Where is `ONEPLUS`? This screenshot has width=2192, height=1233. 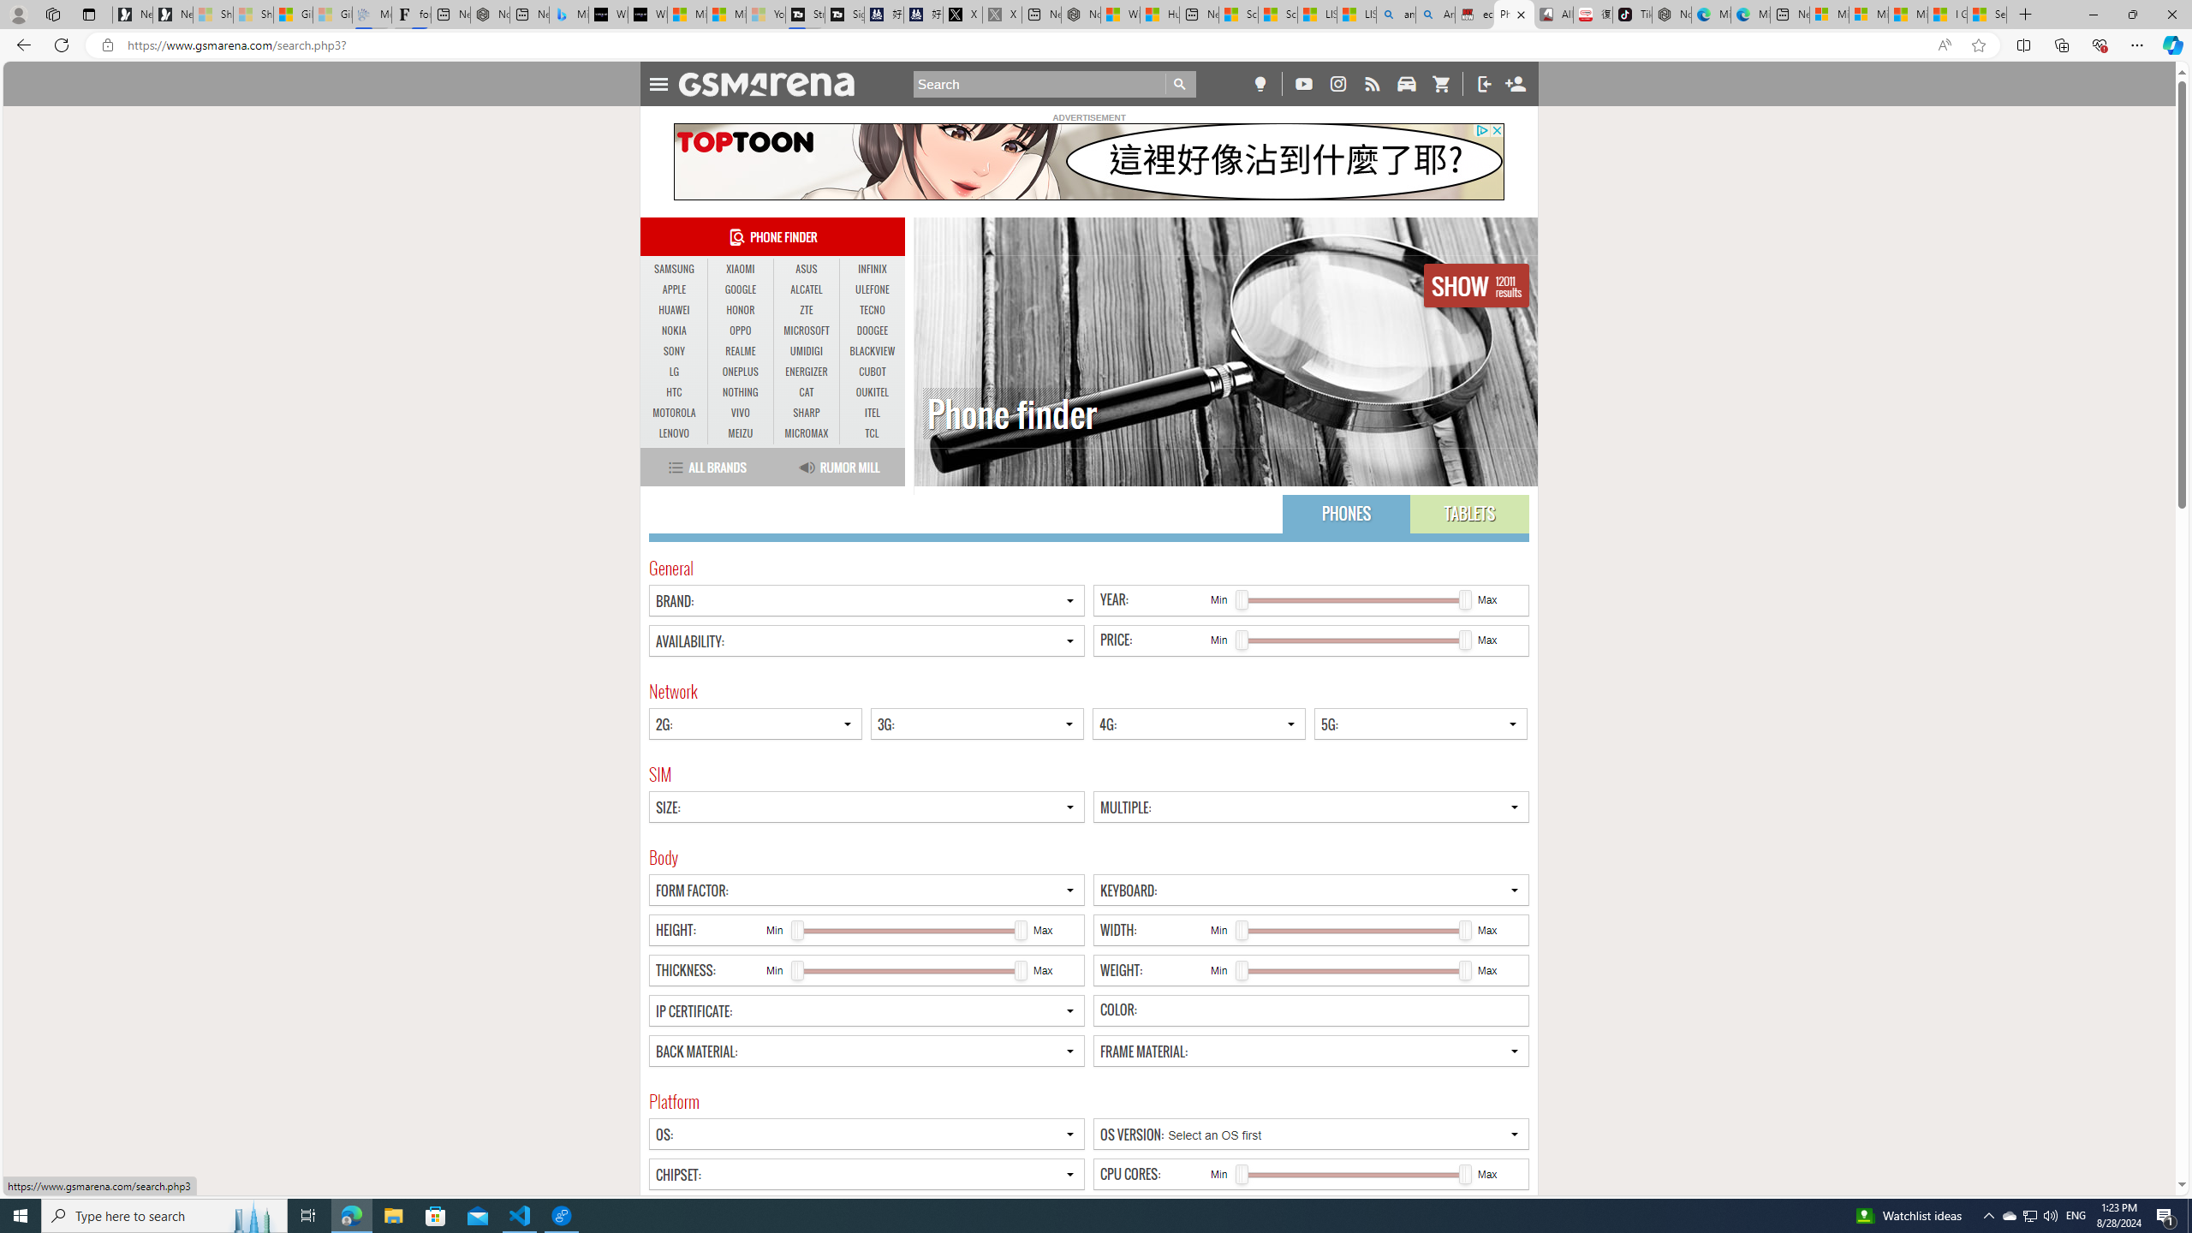
ONEPLUS is located at coordinates (740, 372).